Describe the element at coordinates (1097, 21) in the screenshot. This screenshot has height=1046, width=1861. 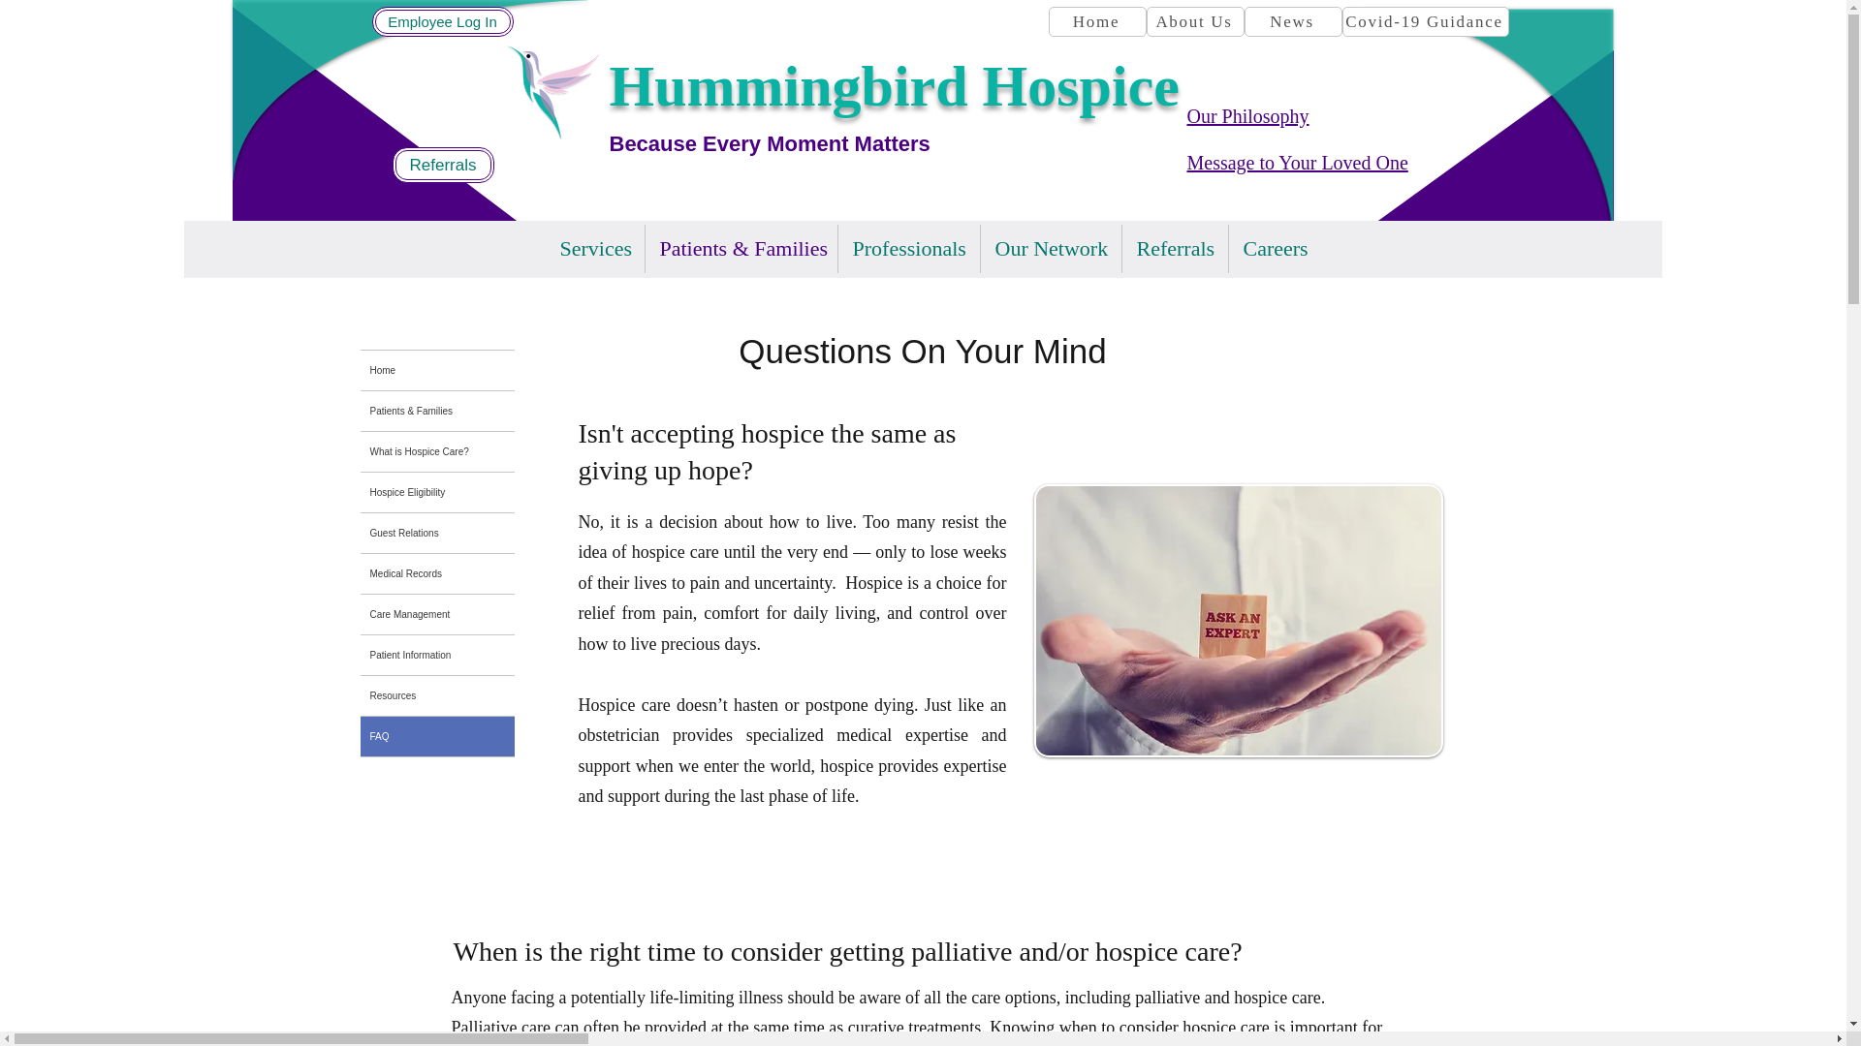
I see `Home` at that location.